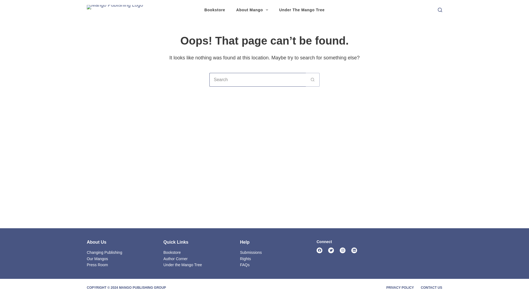 The width and height of the screenshot is (529, 297). I want to click on Search for..., so click(257, 80).